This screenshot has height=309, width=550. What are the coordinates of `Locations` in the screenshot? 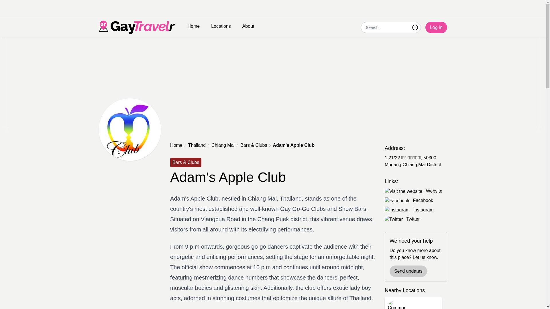 It's located at (221, 26).